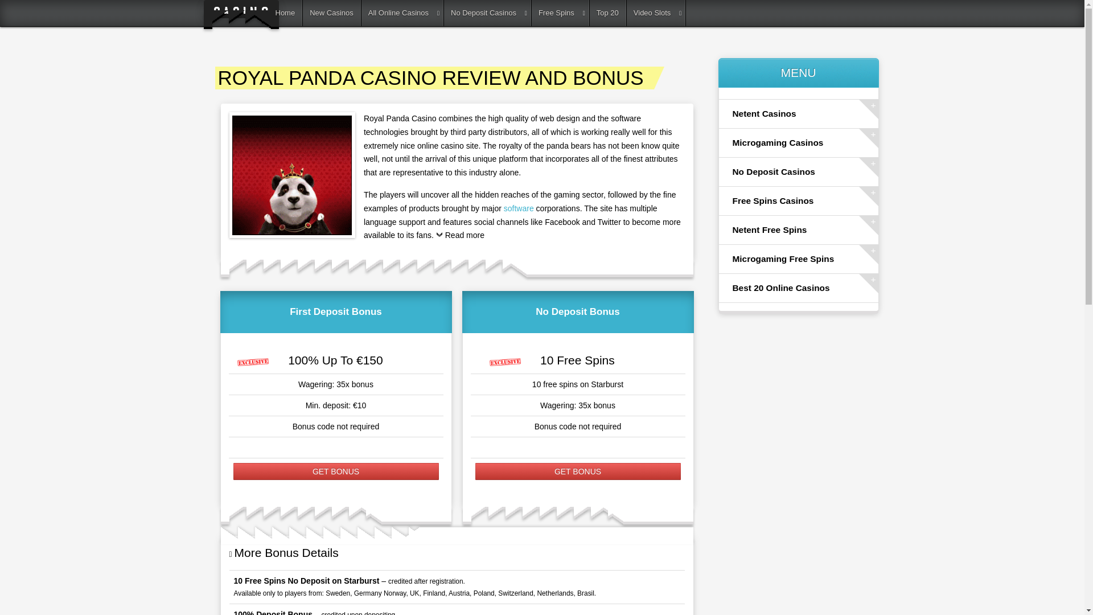  What do you see at coordinates (577, 471) in the screenshot?
I see `GET BONUS` at bounding box center [577, 471].